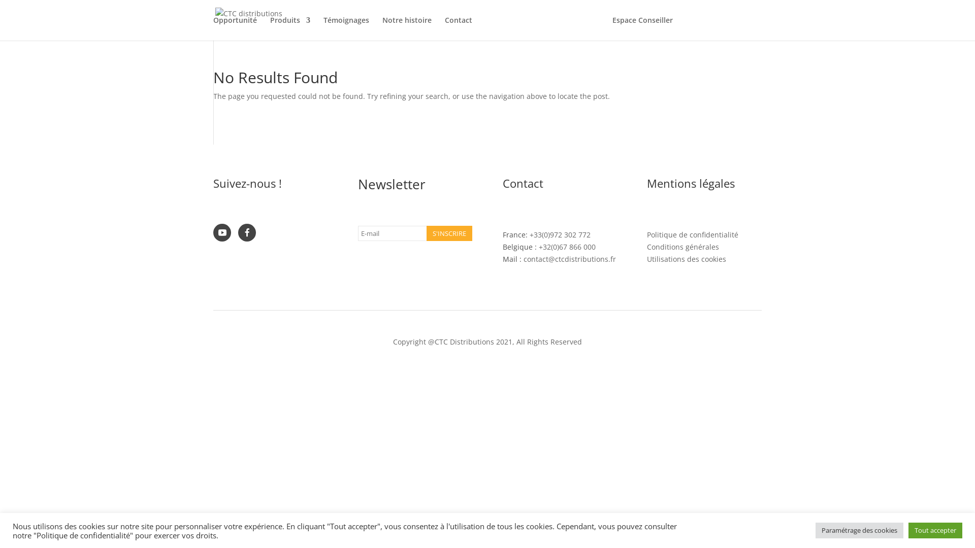  Describe the element at coordinates (407, 28) in the screenshot. I see `Notre histoire` at that location.